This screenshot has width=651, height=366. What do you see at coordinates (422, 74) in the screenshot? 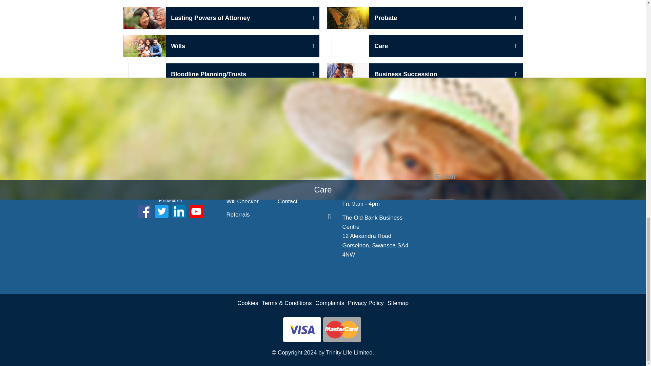
I see `Twitter` at bounding box center [422, 74].